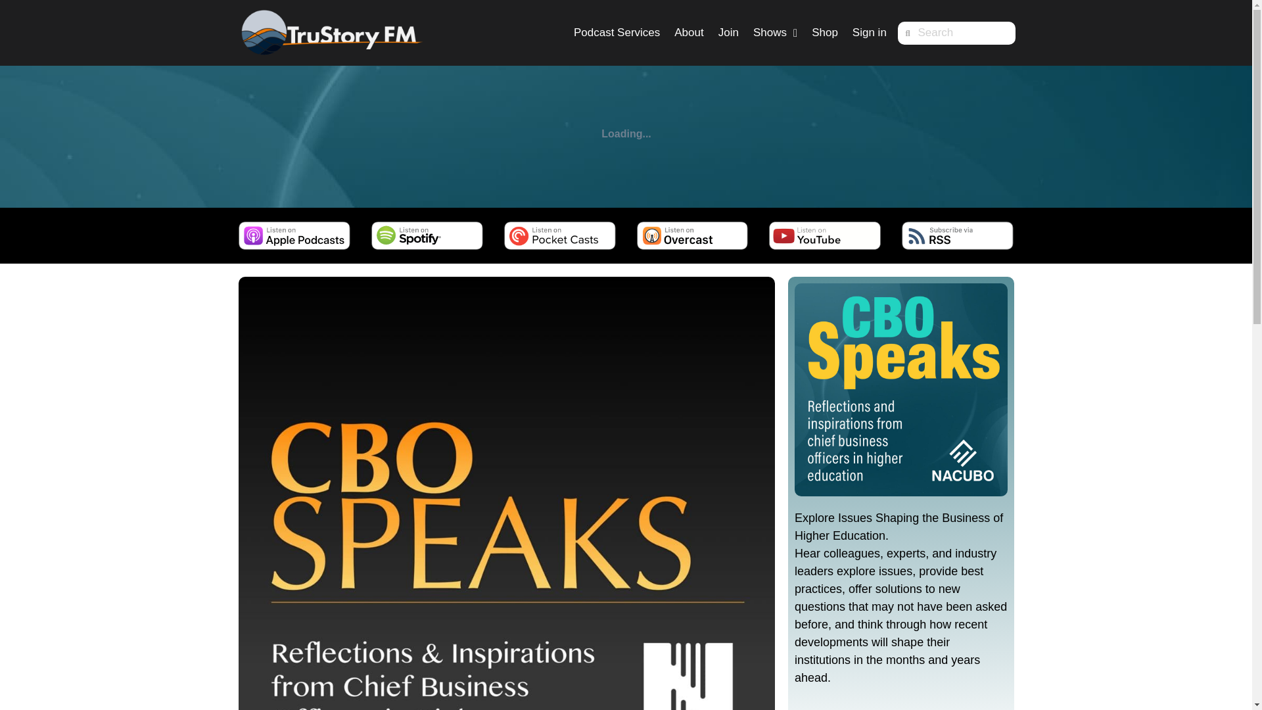 This screenshot has width=1262, height=710. Describe the element at coordinates (617, 33) in the screenshot. I see `Podcast Services` at that location.